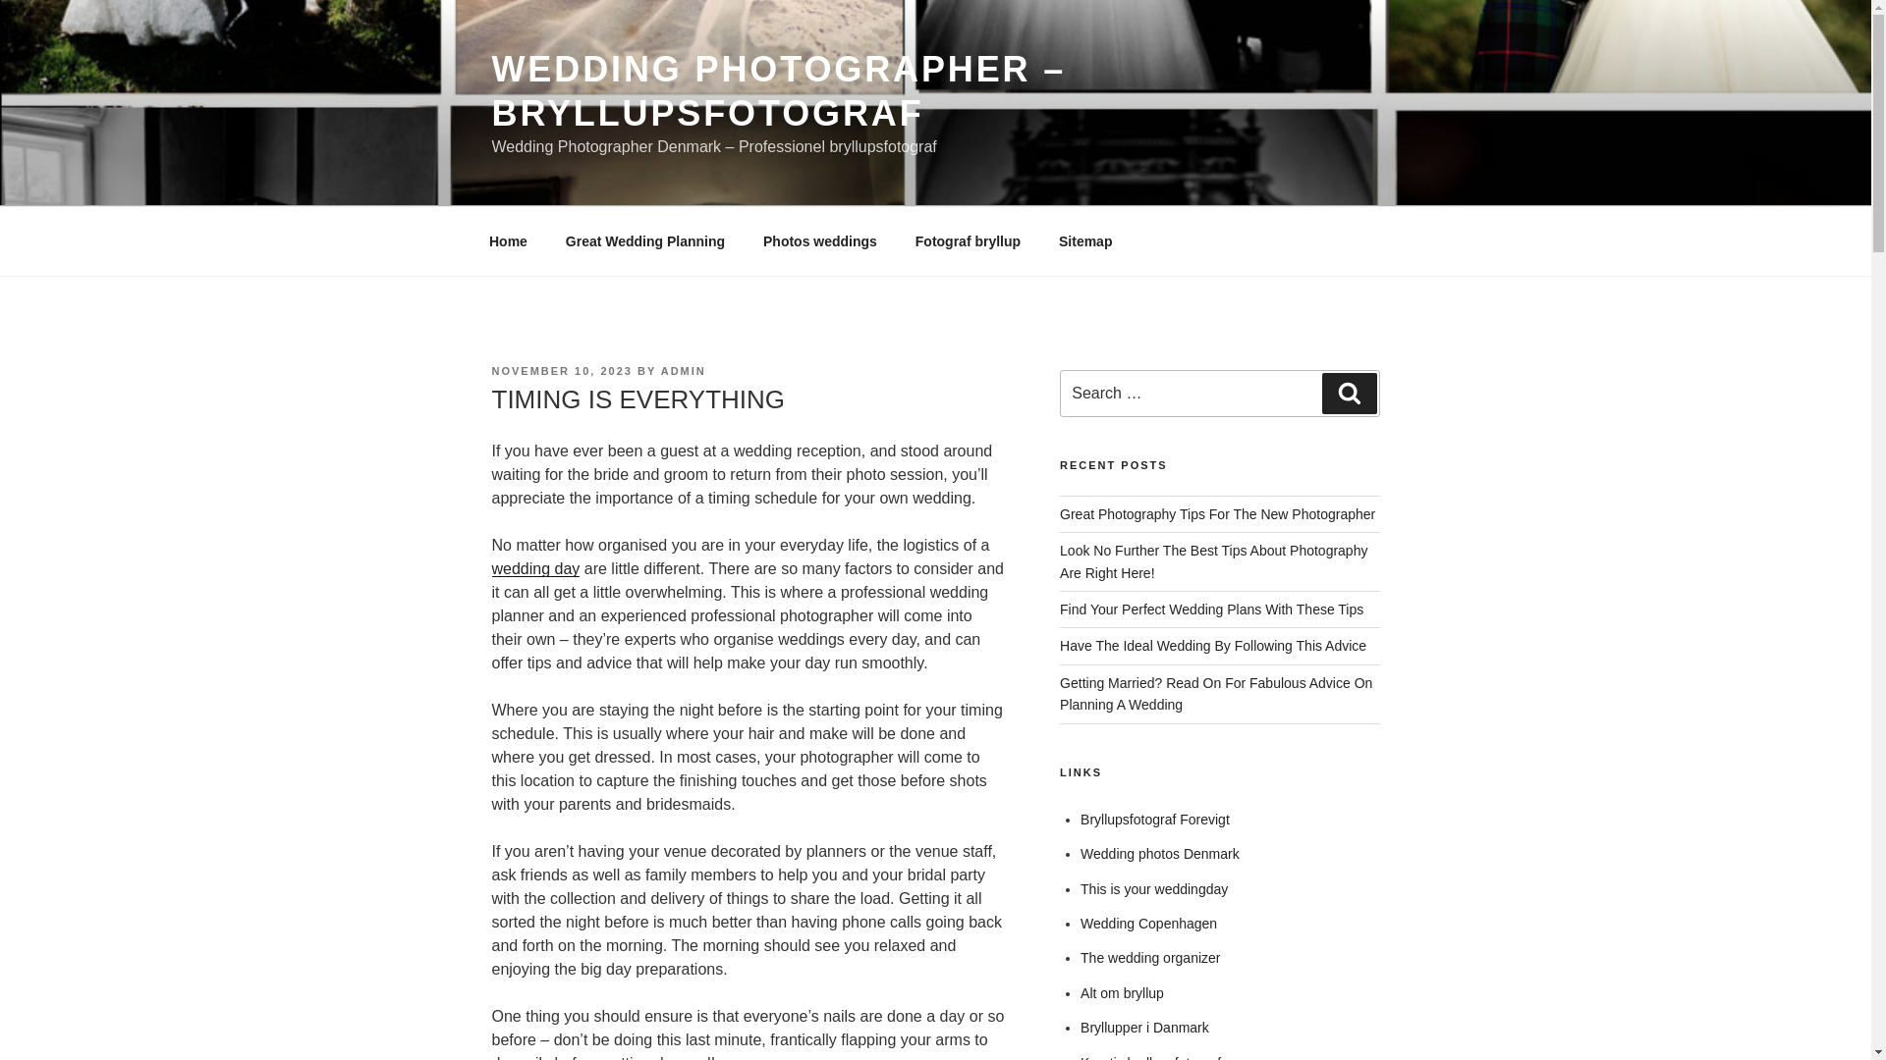 This screenshot has height=1060, width=1886. Describe the element at coordinates (1084, 241) in the screenshot. I see `Sitemap` at that location.